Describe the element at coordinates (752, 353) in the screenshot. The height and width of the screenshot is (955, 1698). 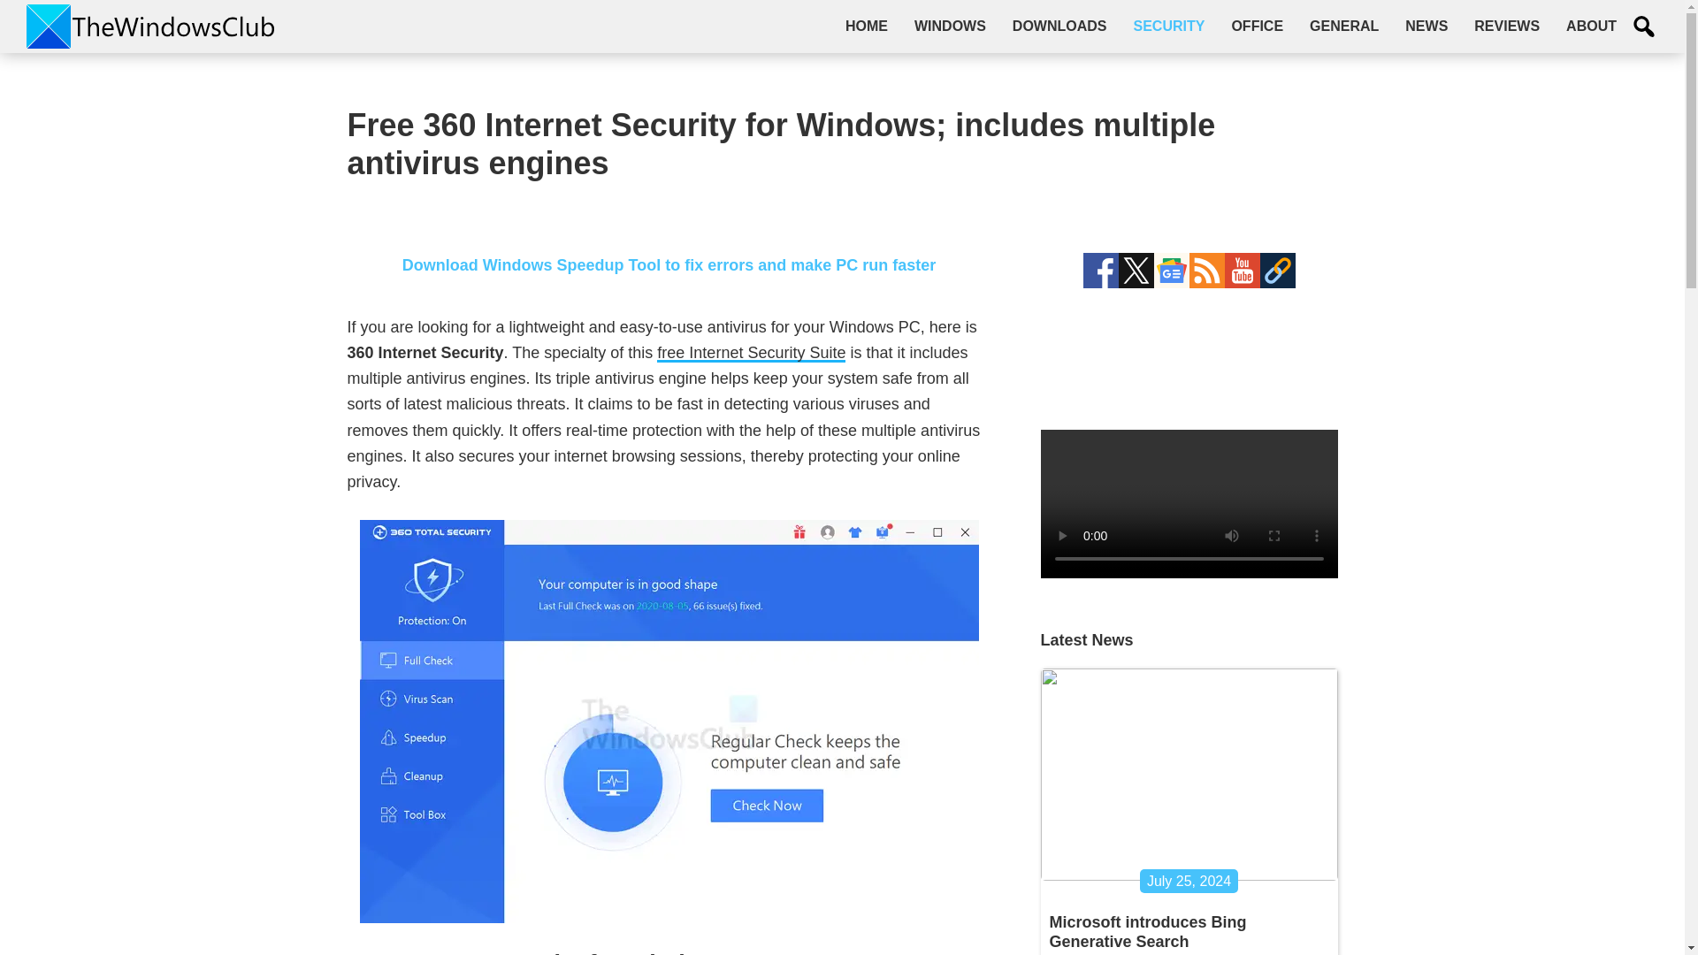
I see `Free Internet Security Suites` at that location.